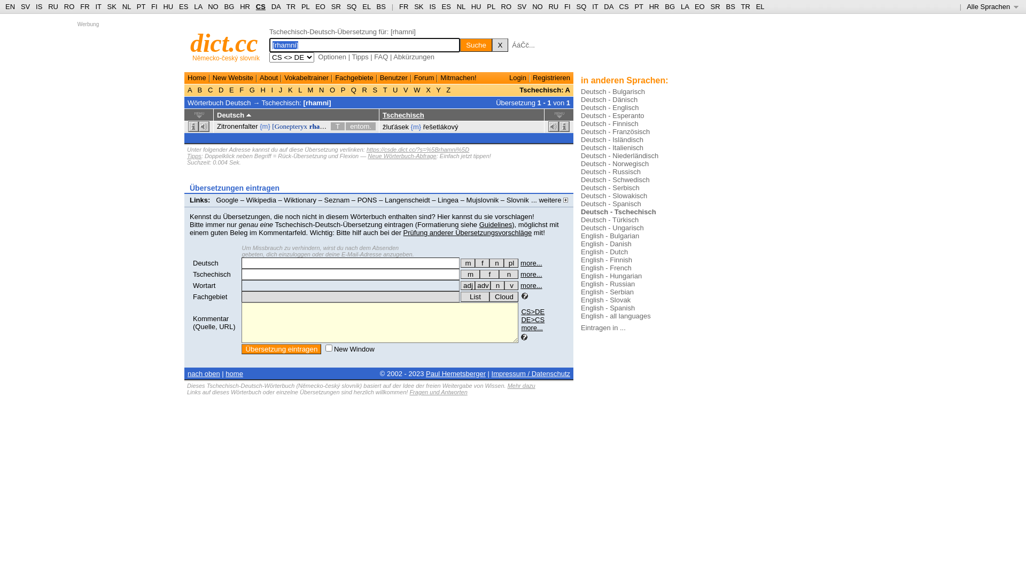 This screenshot has height=577, width=1026. What do you see at coordinates (418, 150) in the screenshot?
I see `https://csde.dict.cc/?s=%5Brhamni%5D` at bounding box center [418, 150].